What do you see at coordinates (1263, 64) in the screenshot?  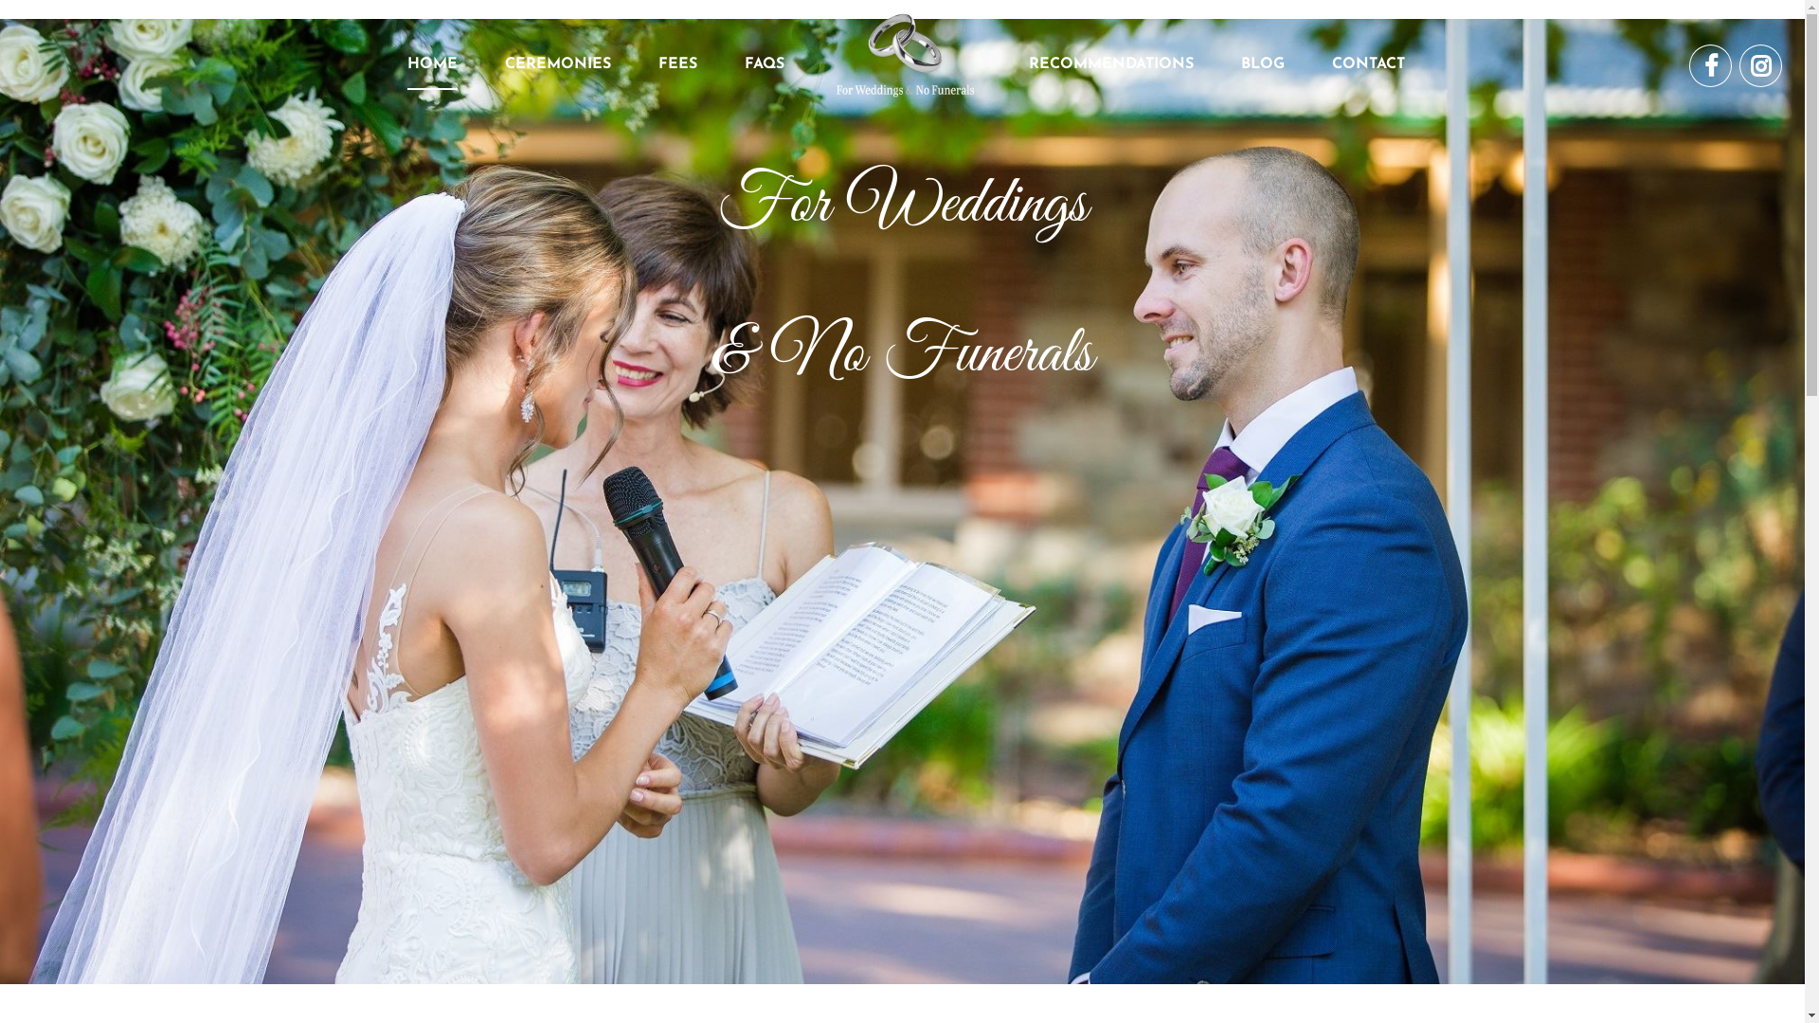 I see `BLOG` at bounding box center [1263, 64].